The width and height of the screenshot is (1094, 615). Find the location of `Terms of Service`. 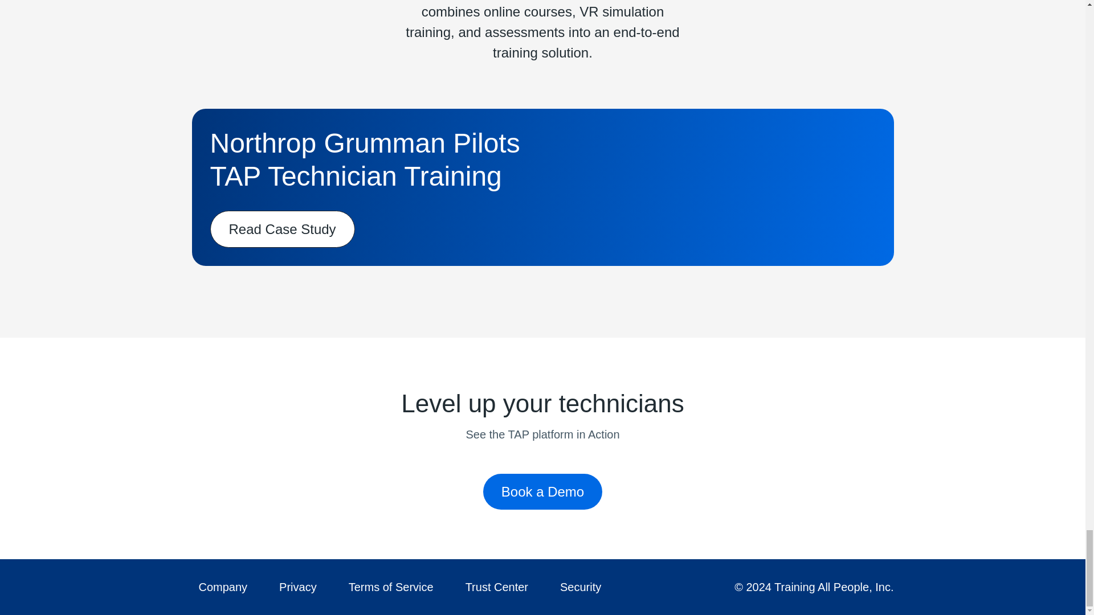

Terms of Service is located at coordinates (391, 587).